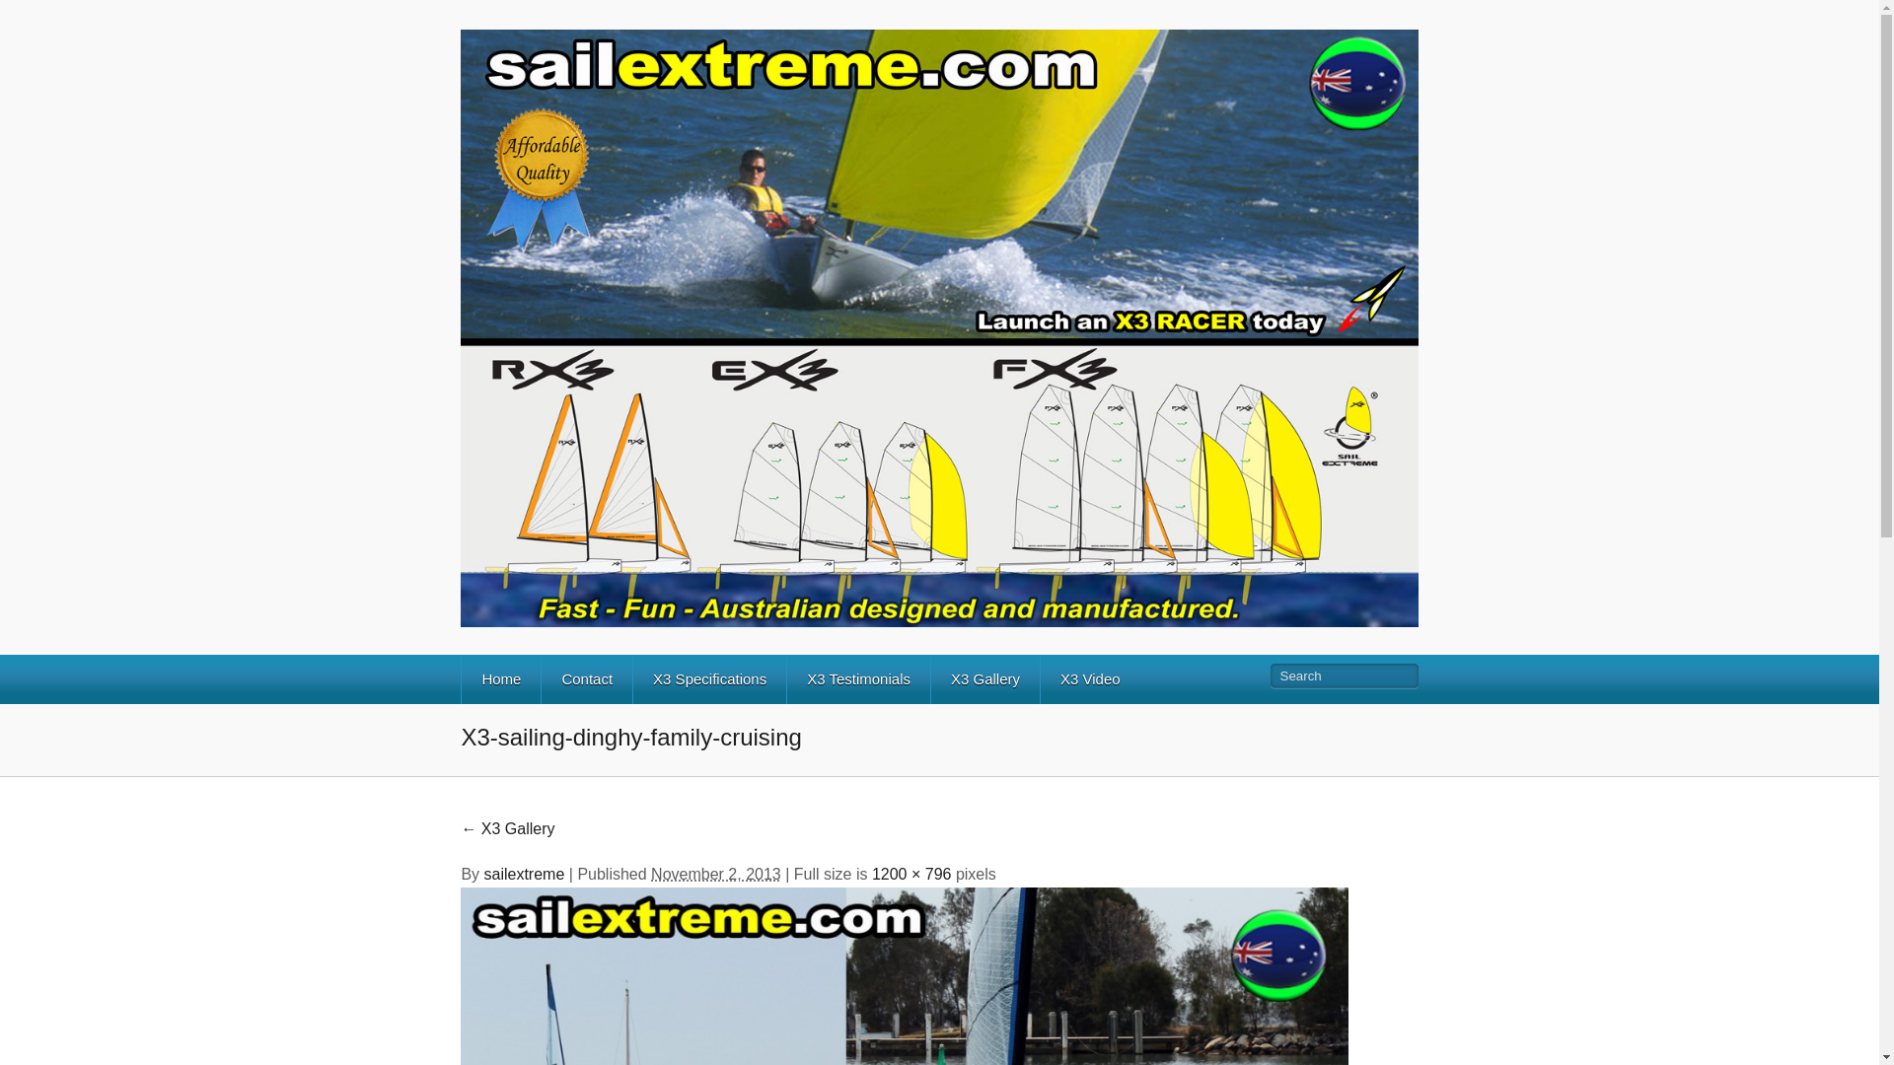 The width and height of the screenshot is (1894, 1065). I want to click on X3 Video, so click(1089, 679).